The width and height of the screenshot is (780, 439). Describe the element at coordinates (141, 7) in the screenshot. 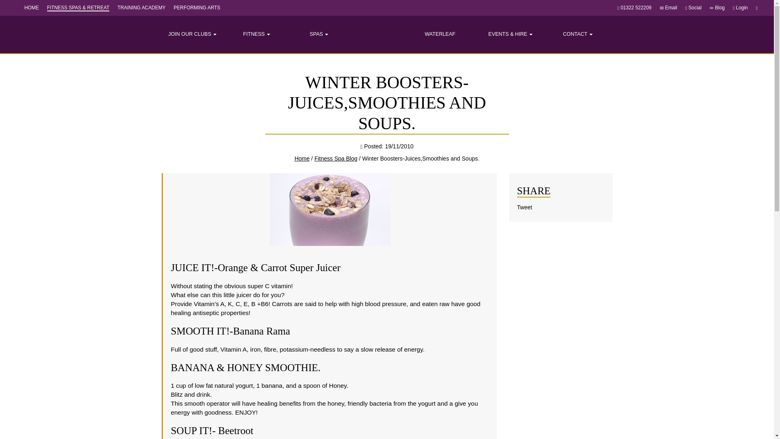

I see `TRAINING ACADEMY` at that location.